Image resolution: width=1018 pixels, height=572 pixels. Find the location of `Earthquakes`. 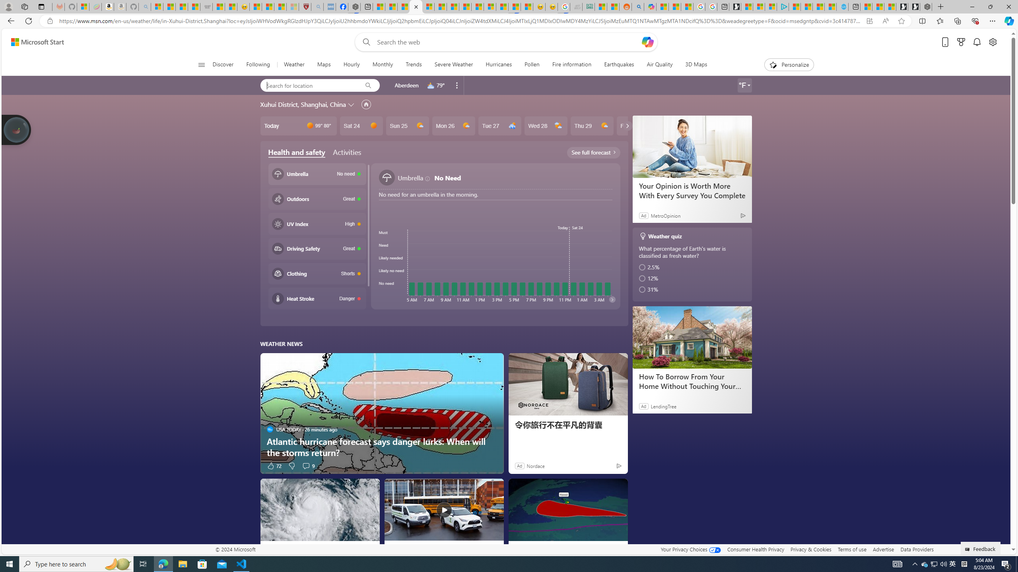

Earthquakes is located at coordinates (619, 65).